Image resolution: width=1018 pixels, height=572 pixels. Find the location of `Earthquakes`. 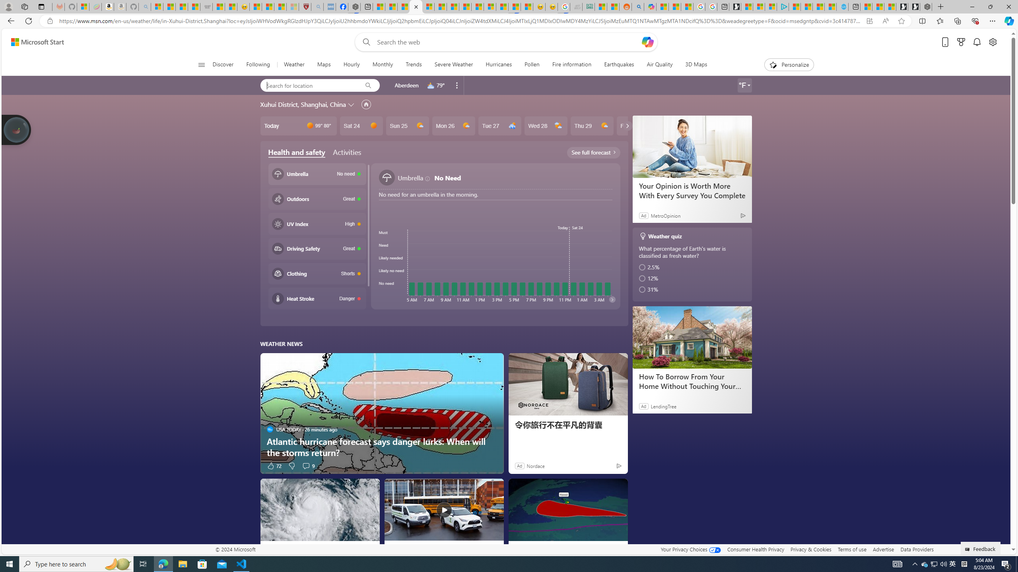

Earthquakes is located at coordinates (619, 65).